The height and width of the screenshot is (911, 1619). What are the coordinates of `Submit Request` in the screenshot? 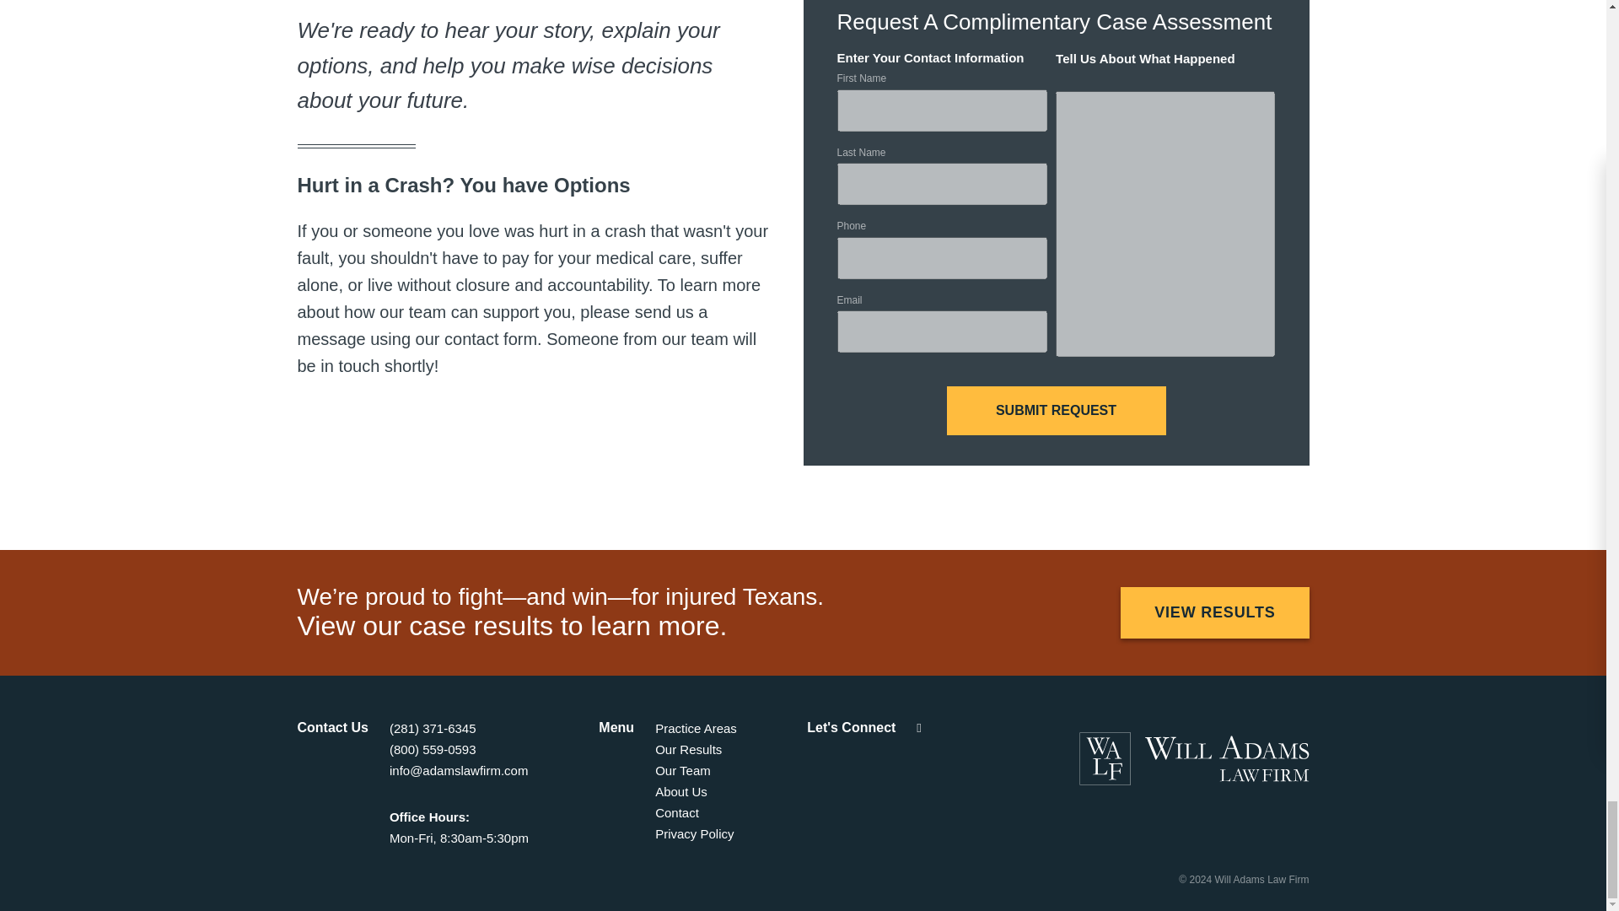 It's located at (1056, 410).